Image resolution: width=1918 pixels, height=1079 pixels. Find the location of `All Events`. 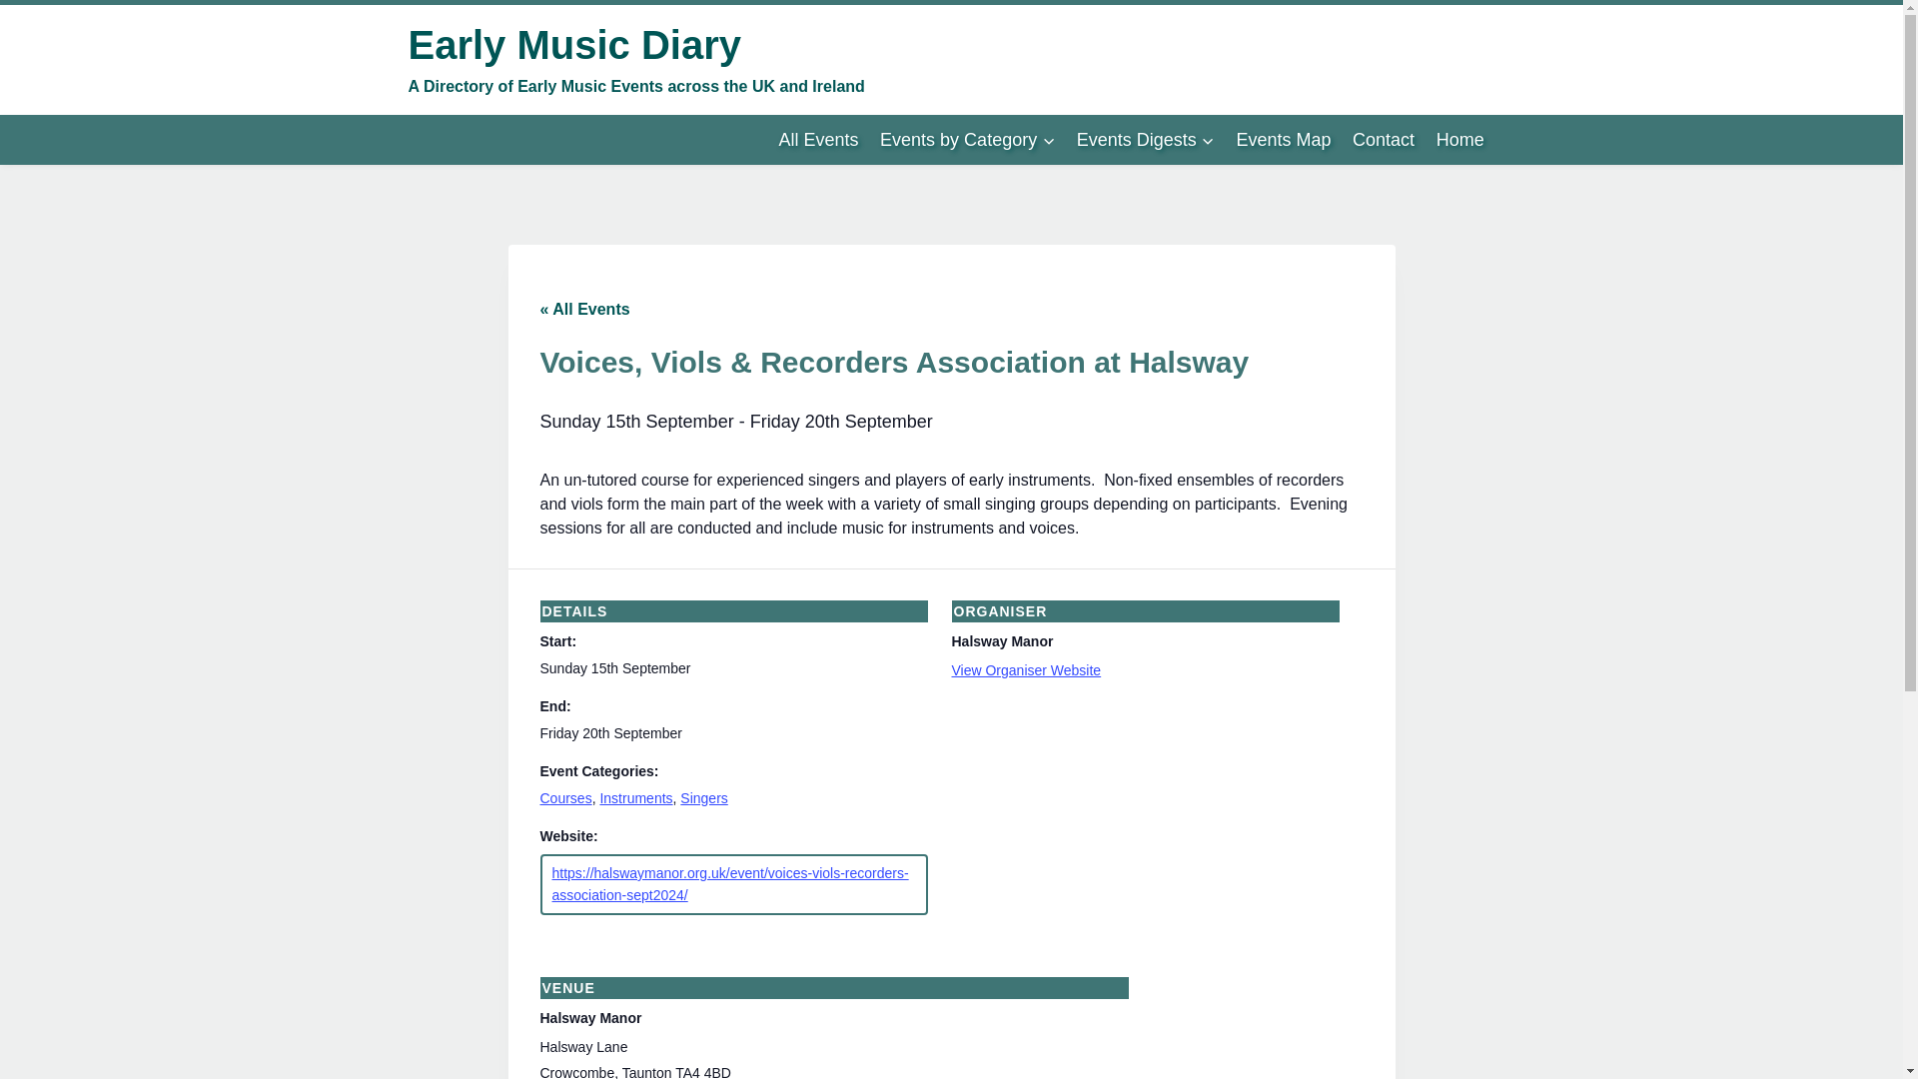

All Events is located at coordinates (819, 140).